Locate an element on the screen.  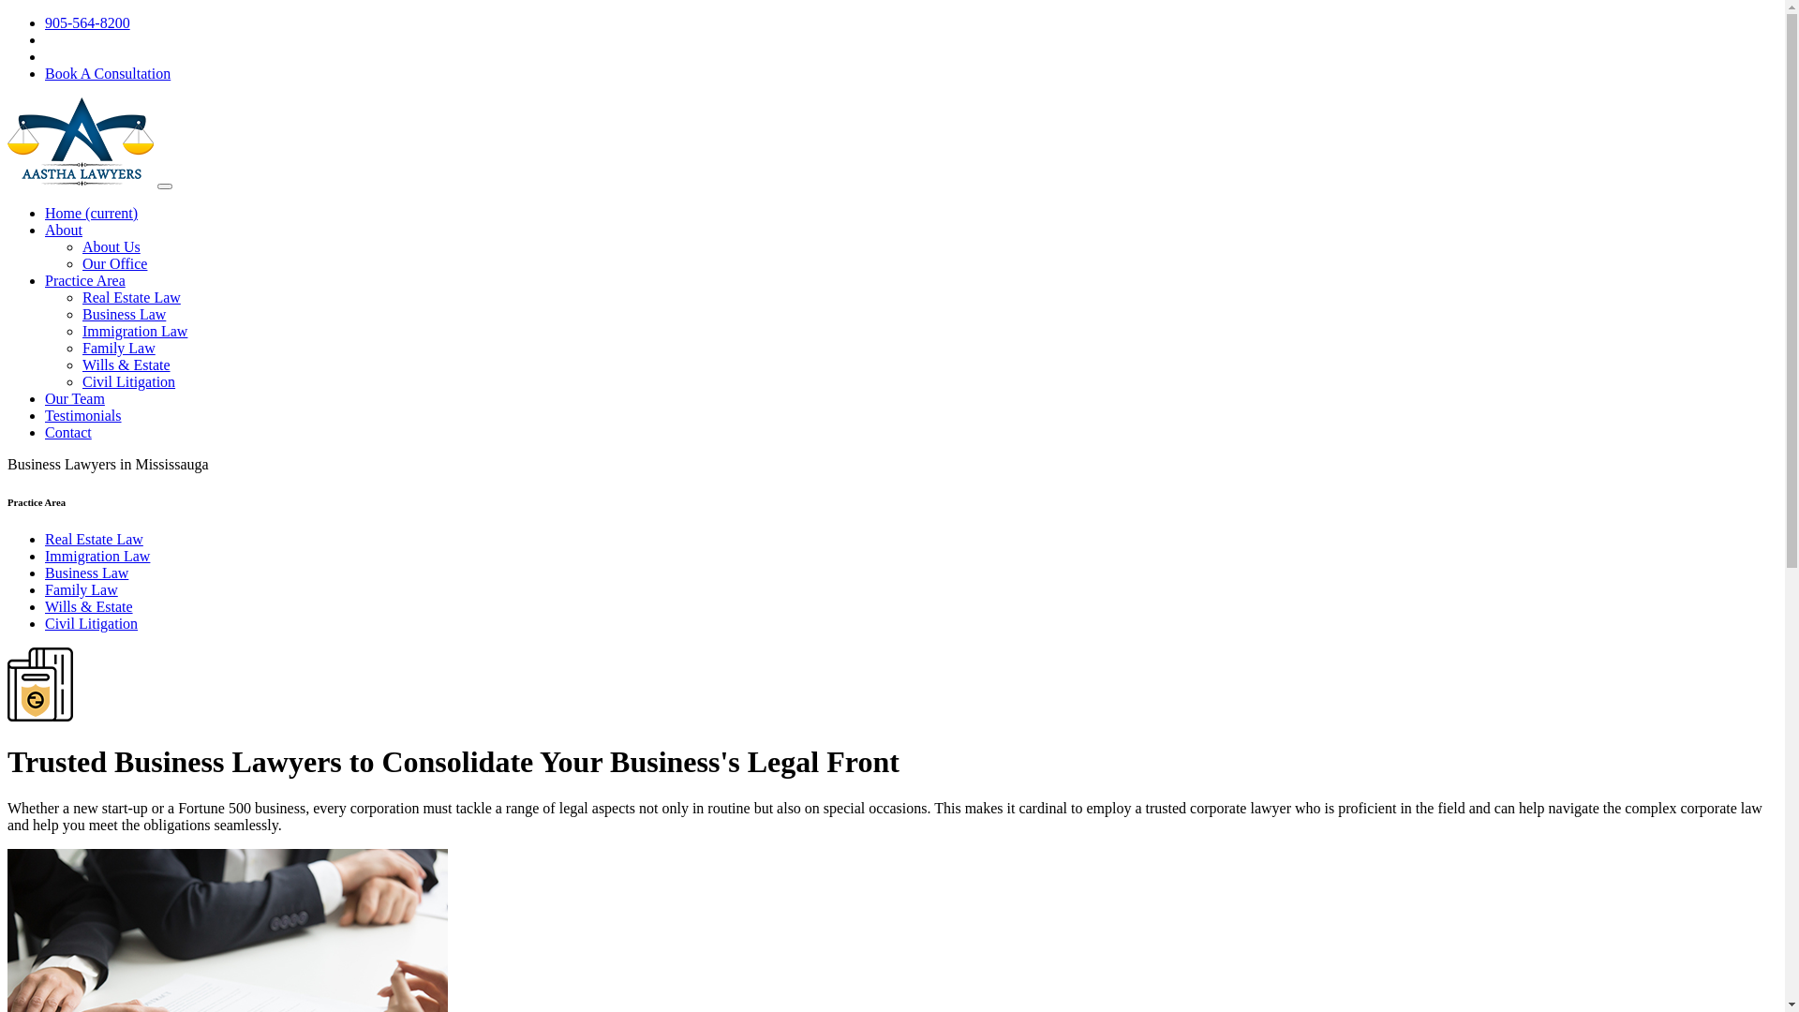
Immigration Law is located at coordinates (97, 557).